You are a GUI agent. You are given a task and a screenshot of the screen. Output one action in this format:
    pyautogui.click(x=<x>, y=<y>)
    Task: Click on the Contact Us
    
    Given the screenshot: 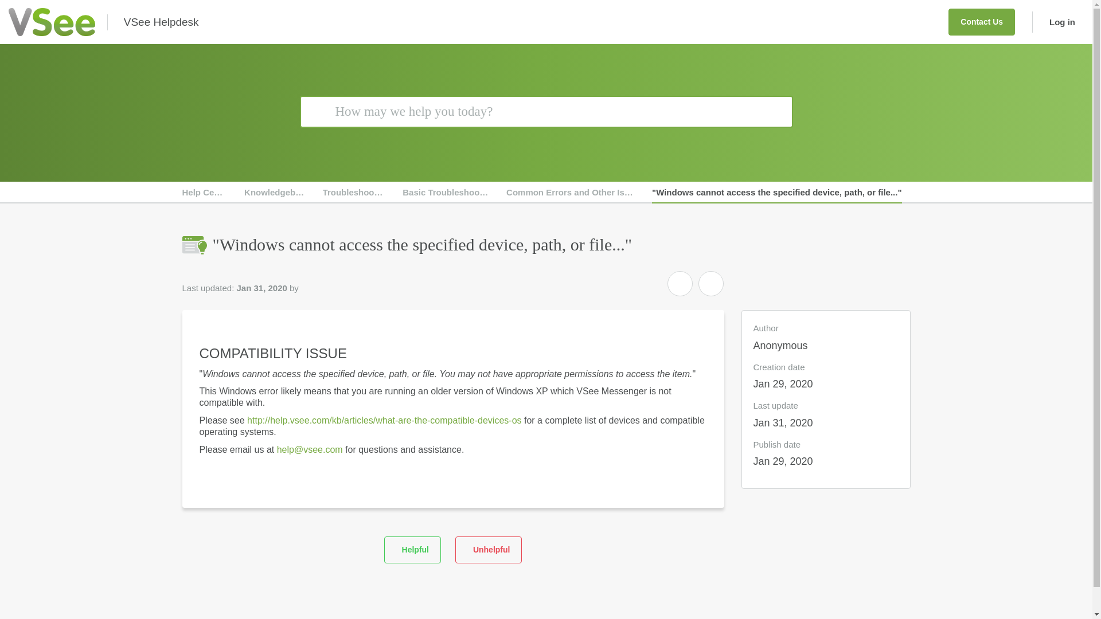 What is the action you would take?
    pyautogui.click(x=982, y=22)
    